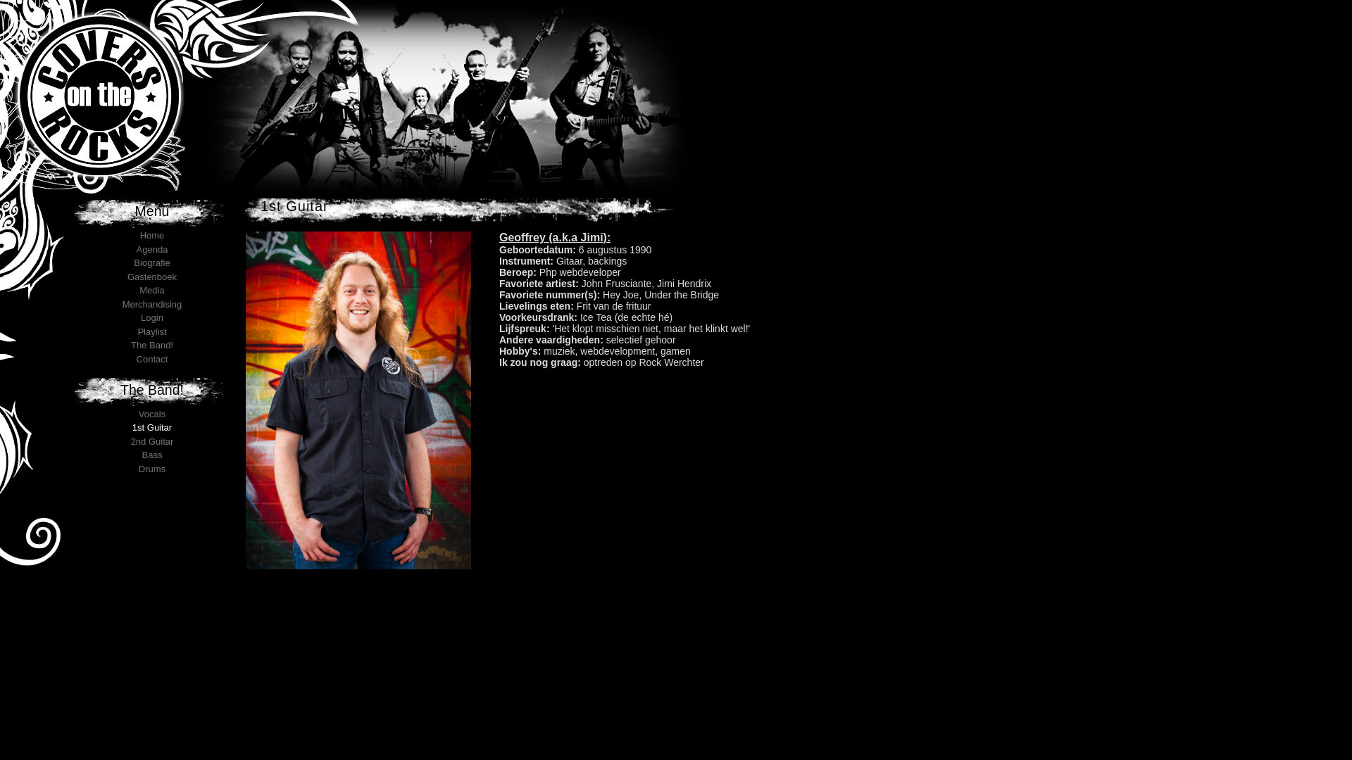 This screenshot has width=1352, height=760. Describe the element at coordinates (152, 455) in the screenshot. I see `Bass` at that location.